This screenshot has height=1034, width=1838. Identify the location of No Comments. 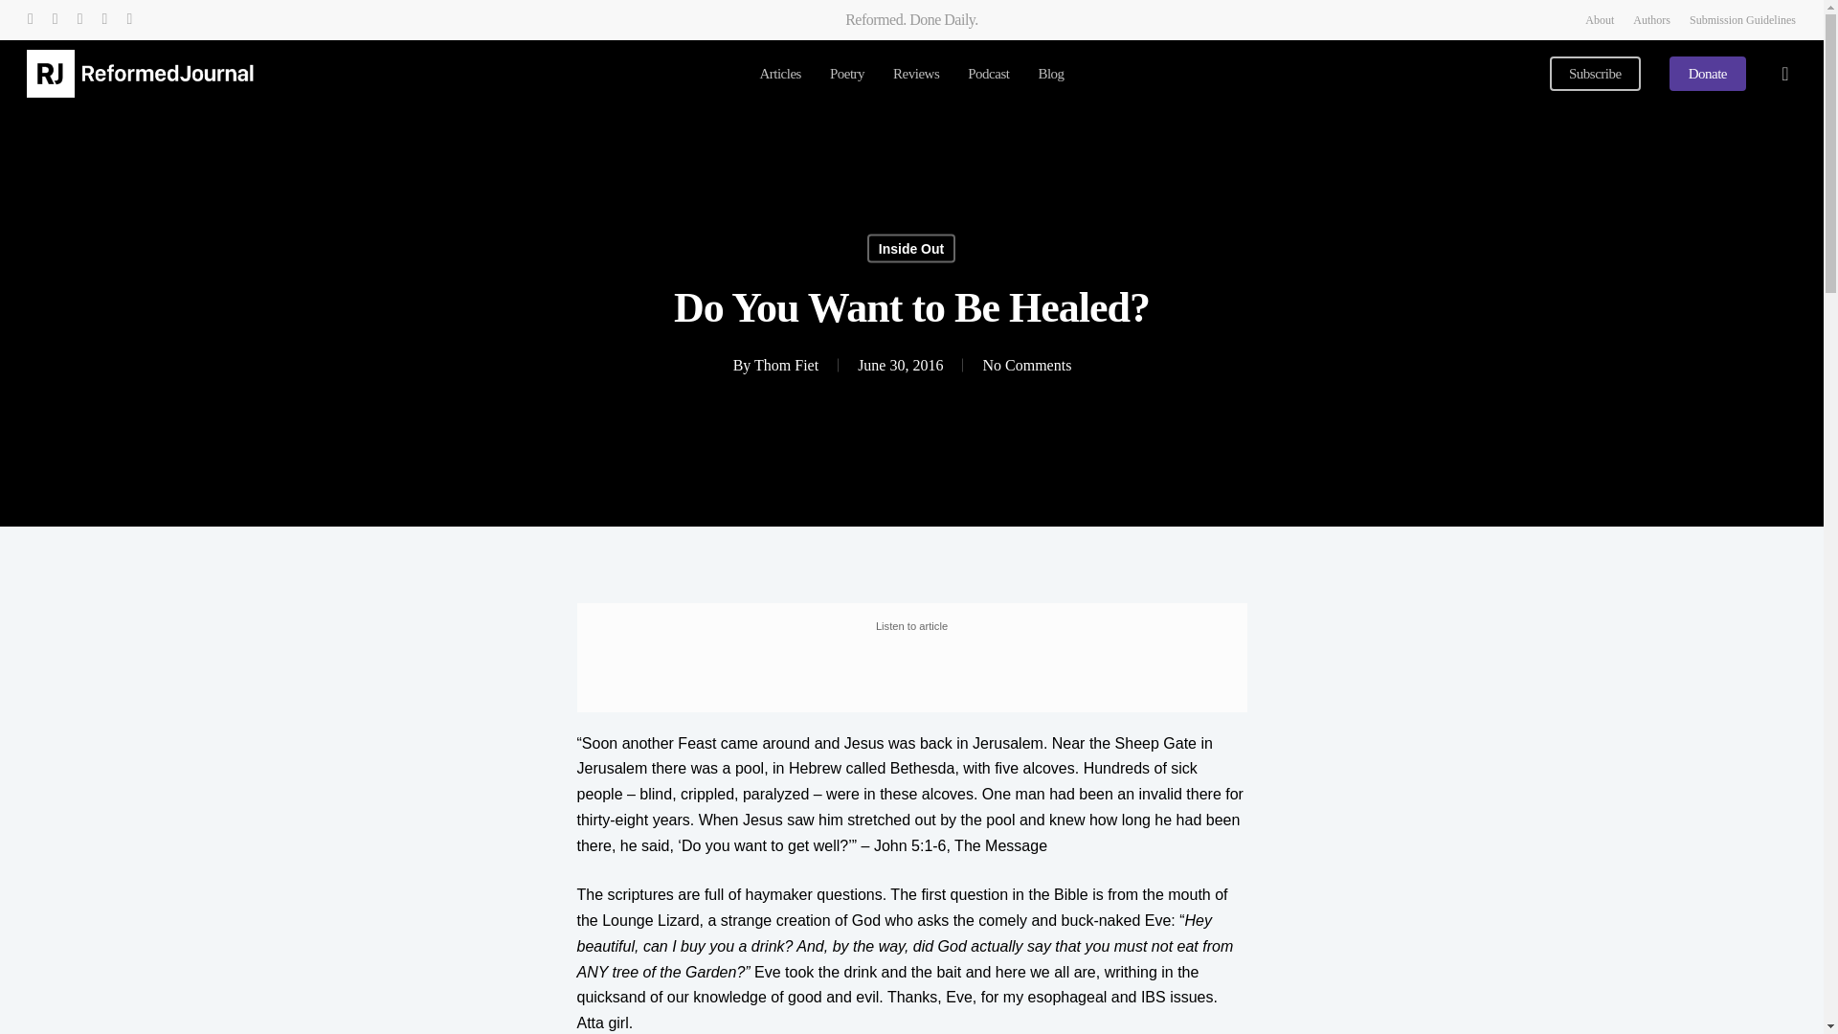
(1026, 364).